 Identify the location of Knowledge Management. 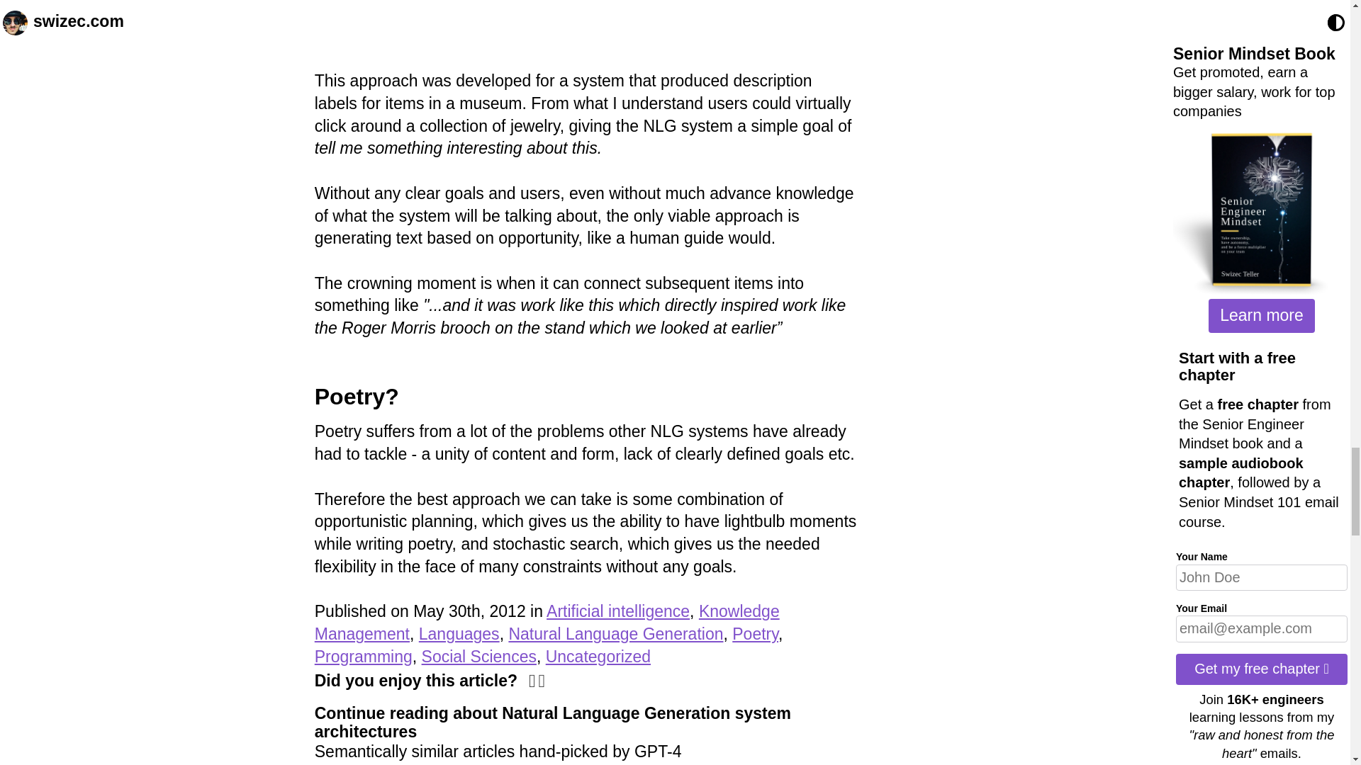
(547, 622).